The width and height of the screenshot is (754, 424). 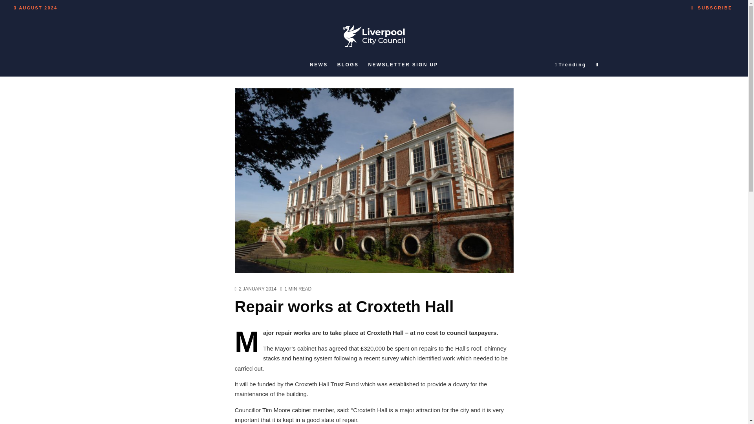 What do you see at coordinates (712, 6) in the screenshot?
I see `SUBSCRIBE` at bounding box center [712, 6].